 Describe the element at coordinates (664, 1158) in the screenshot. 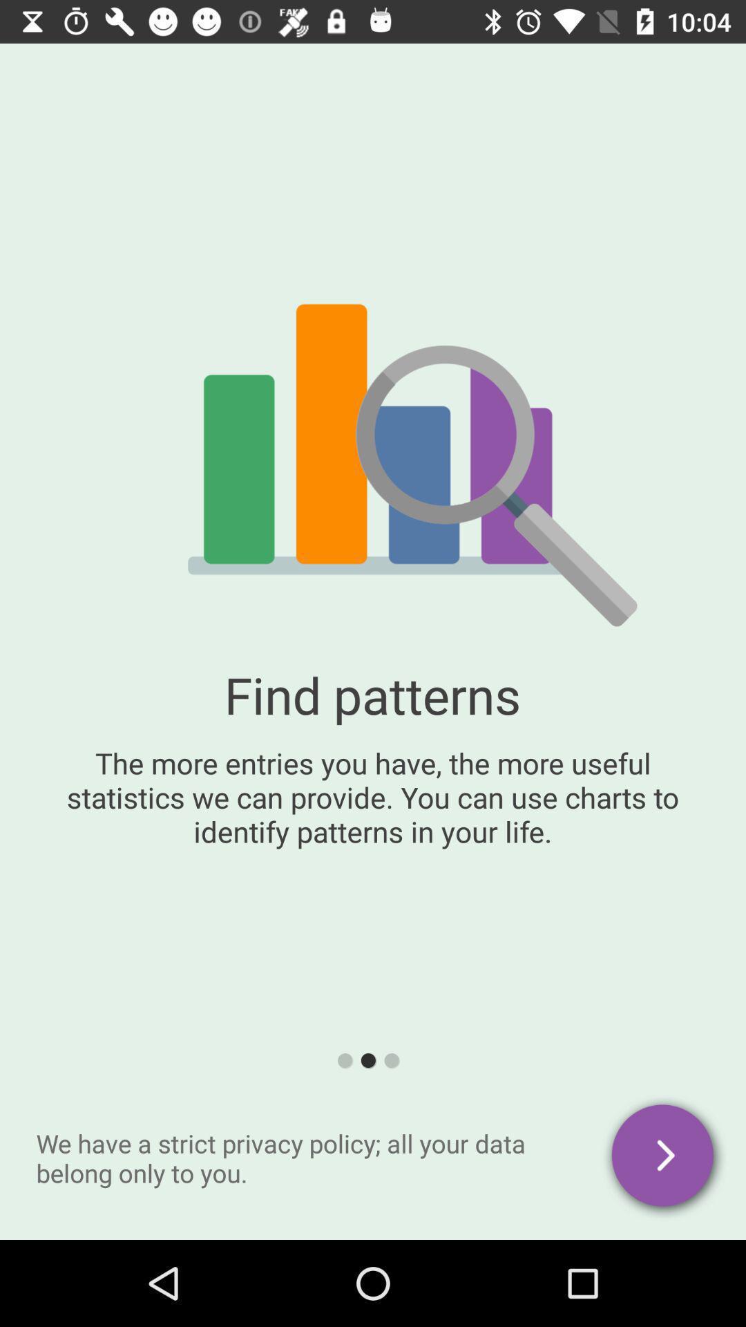

I see `tap the item at the bottom right corner` at that location.